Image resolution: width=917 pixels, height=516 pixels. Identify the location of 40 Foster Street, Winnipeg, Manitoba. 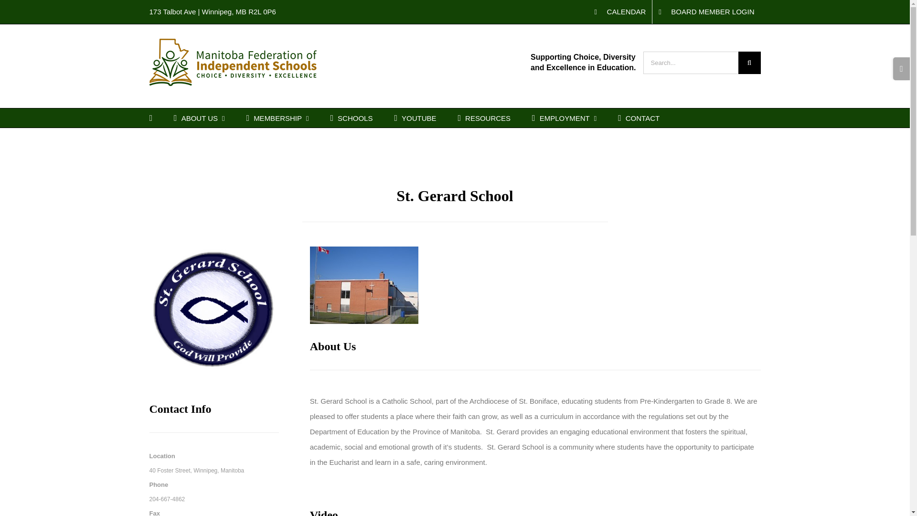
(196, 470).